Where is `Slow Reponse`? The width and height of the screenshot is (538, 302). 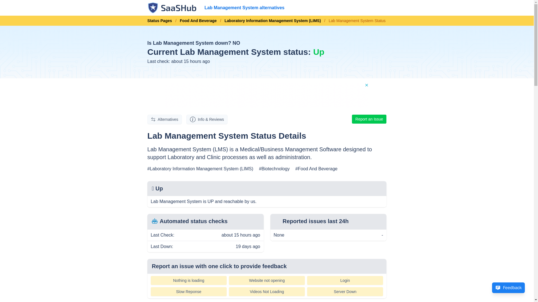 Slow Reponse is located at coordinates (188, 292).